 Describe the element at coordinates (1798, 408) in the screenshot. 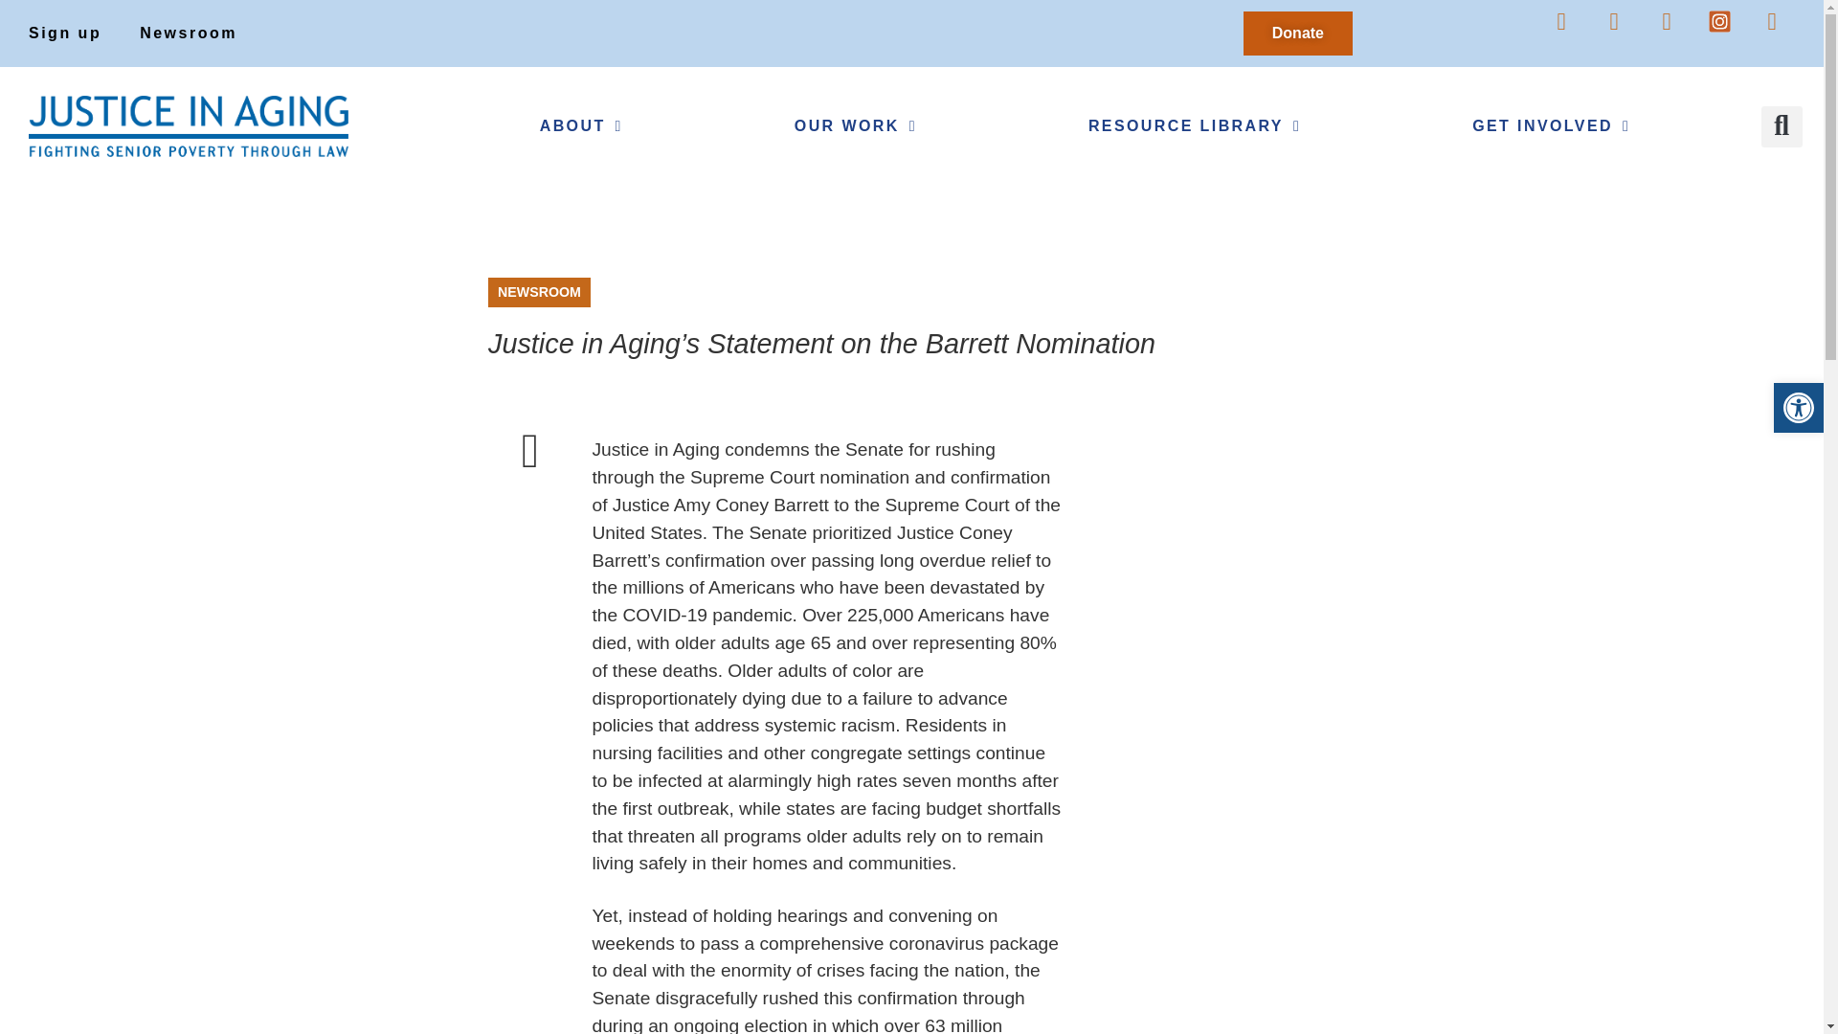

I see `Accessibility Tools` at that location.